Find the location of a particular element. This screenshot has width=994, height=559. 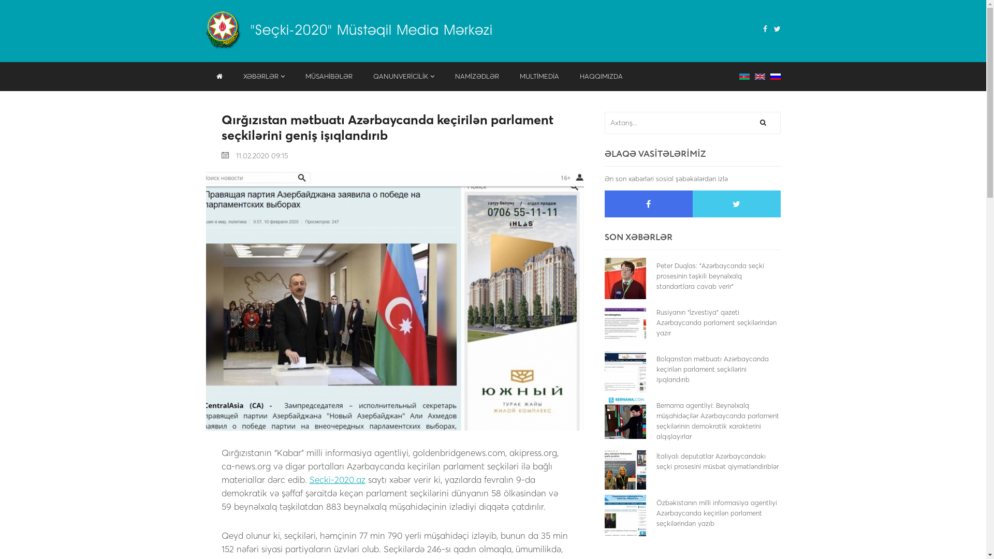

HAQQIMIZDA is located at coordinates (602, 77).